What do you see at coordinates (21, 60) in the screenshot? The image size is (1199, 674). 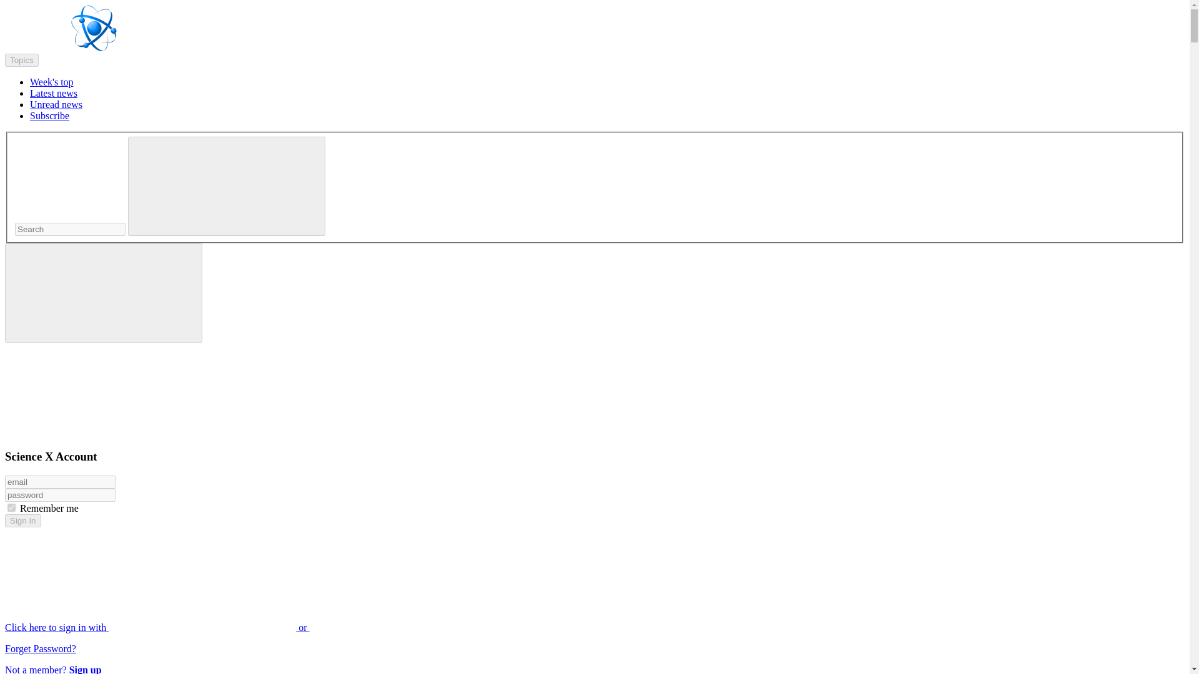 I see `Topics` at bounding box center [21, 60].